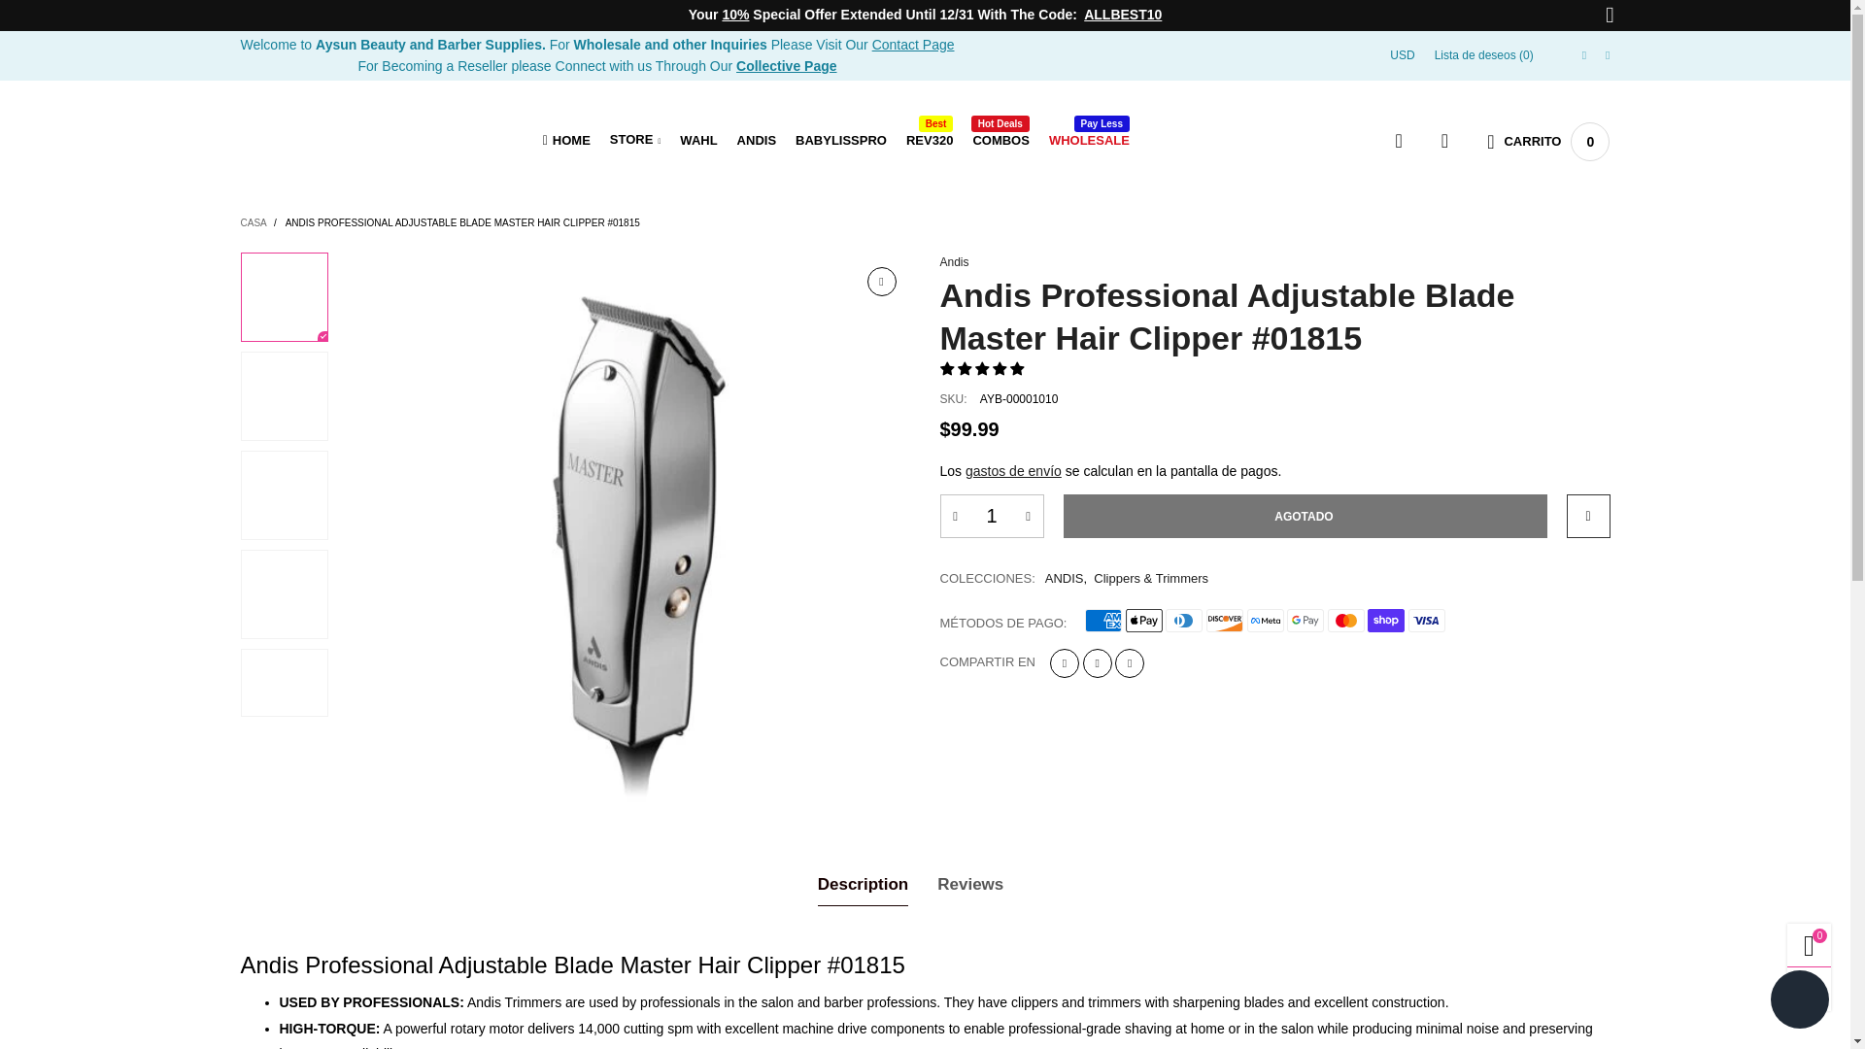 This screenshot has height=1049, width=1865. I want to click on 1, so click(991, 515).